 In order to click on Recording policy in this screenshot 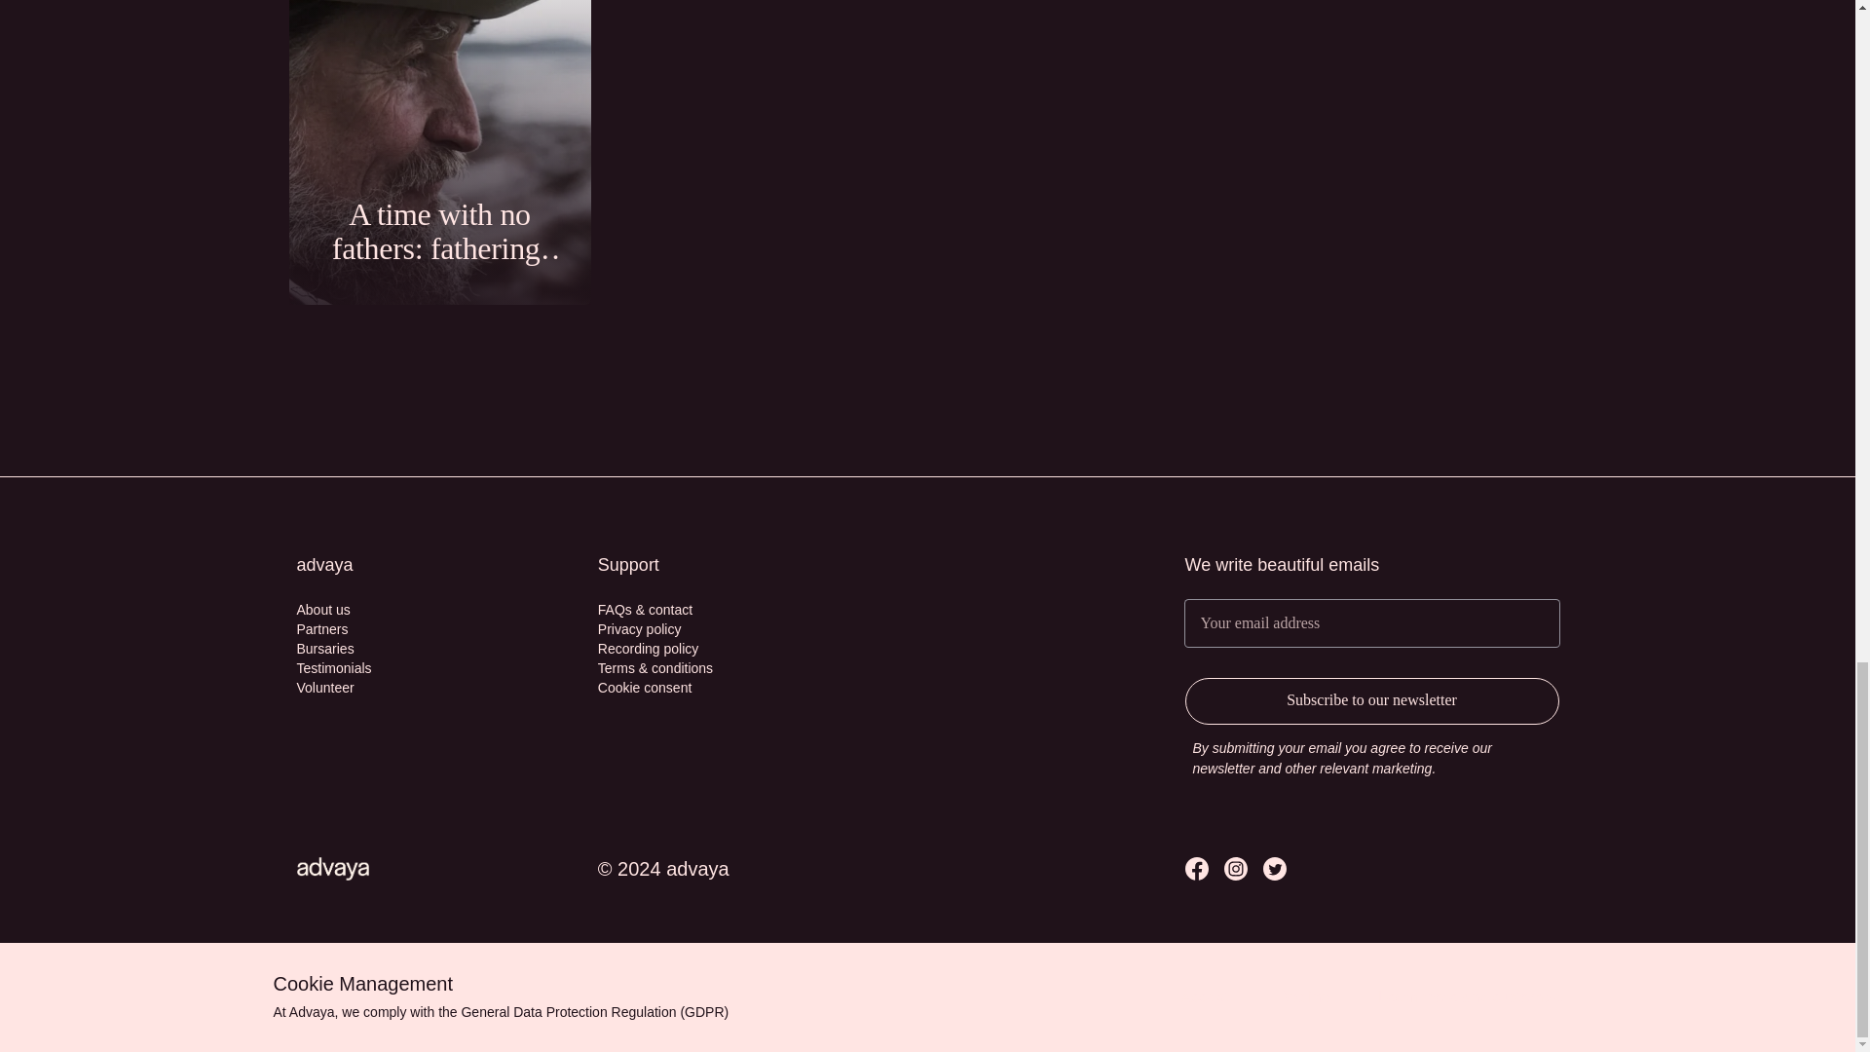, I will do `click(649, 649)`.